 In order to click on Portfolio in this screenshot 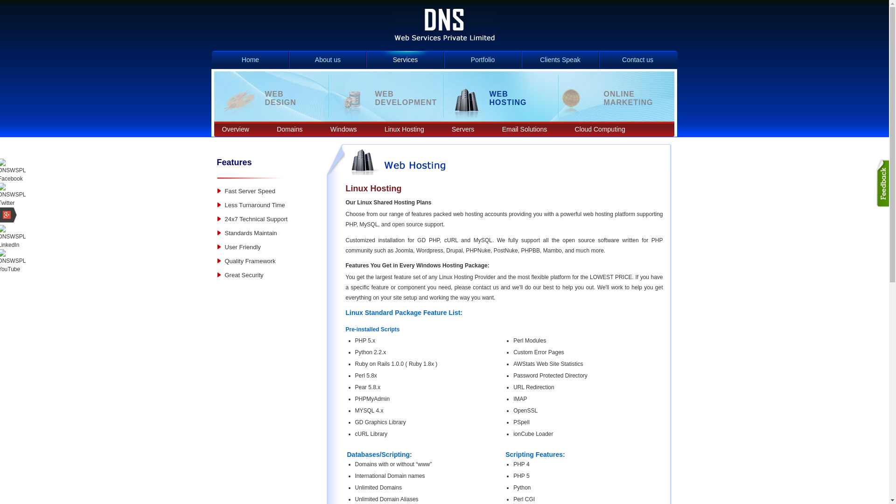, I will do `click(483, 60)`.